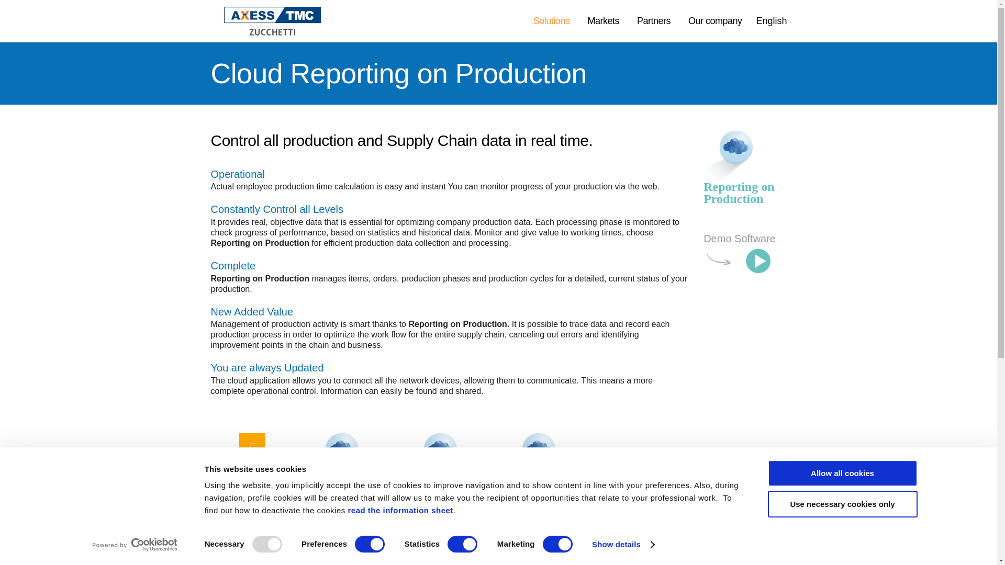  Describe the element at coordinates (623, 545) in the screenshot. I see `Show details` at that location.